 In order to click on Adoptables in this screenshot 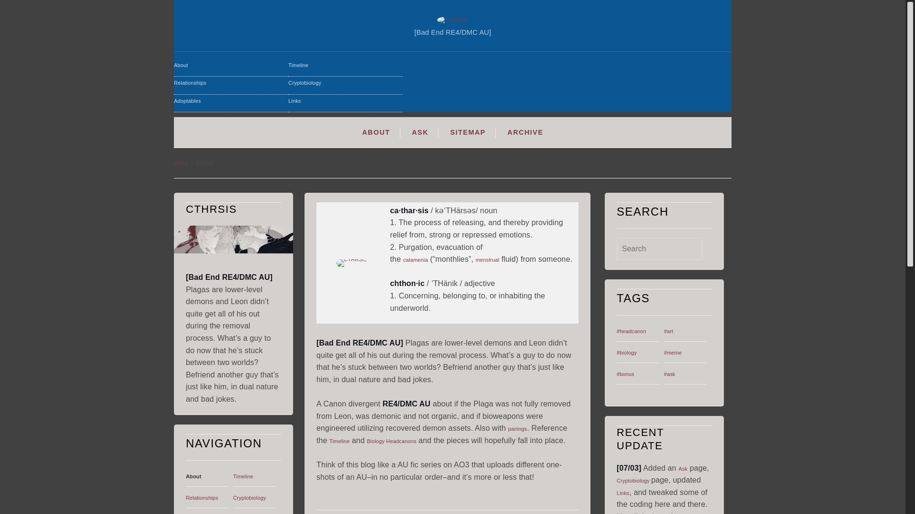, I will do `click(231, 103)`.